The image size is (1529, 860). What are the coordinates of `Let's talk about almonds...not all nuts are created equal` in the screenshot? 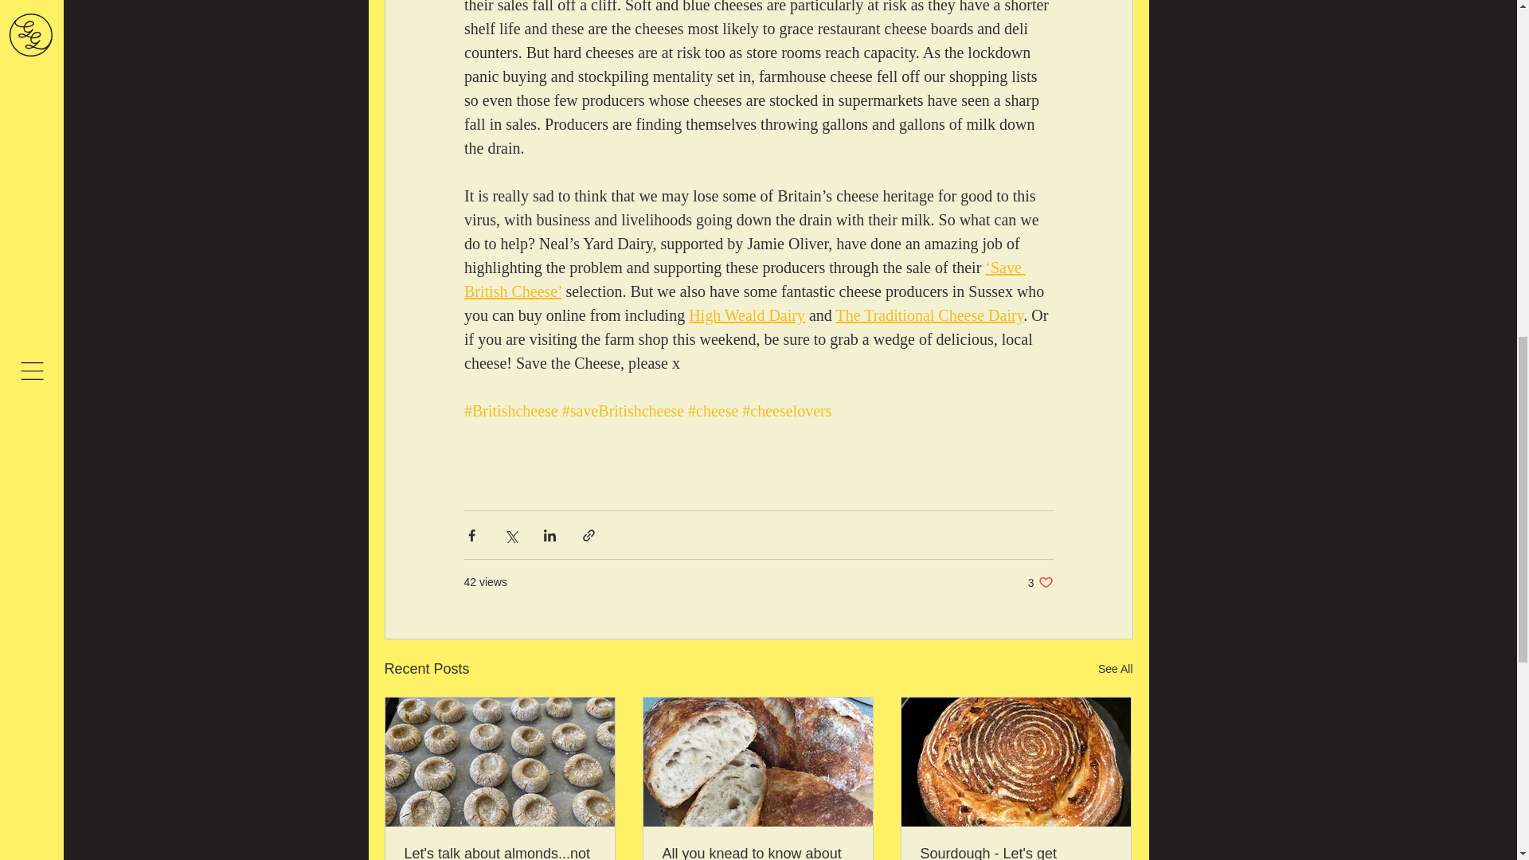 It's located at (1015, 852).